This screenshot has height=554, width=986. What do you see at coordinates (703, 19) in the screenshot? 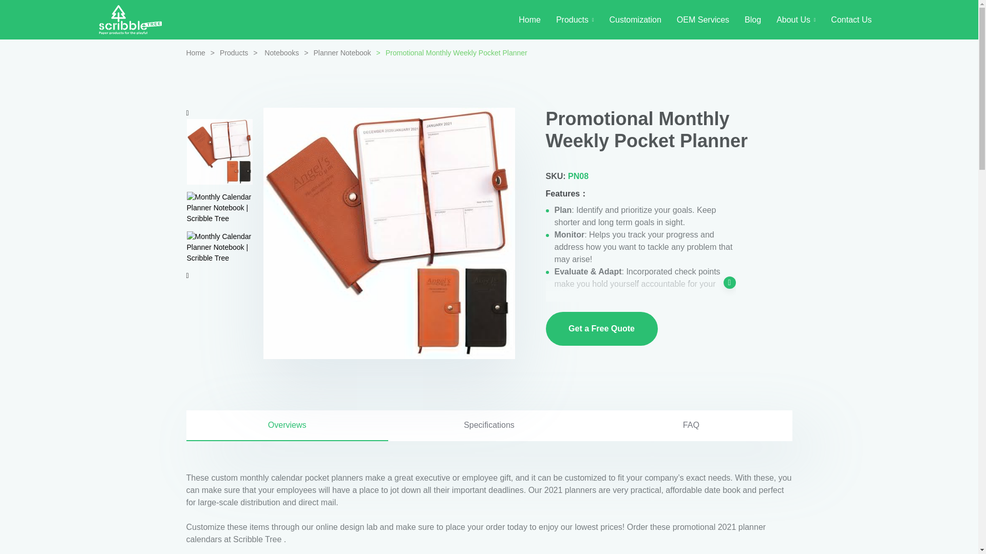
I see `OEM Services` at bounding box center [703, 19].